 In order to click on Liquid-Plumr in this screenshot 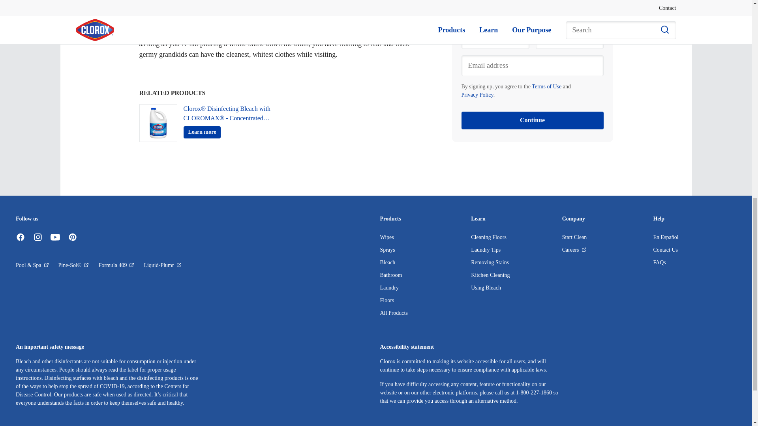, I will do `click(162, 265)`.